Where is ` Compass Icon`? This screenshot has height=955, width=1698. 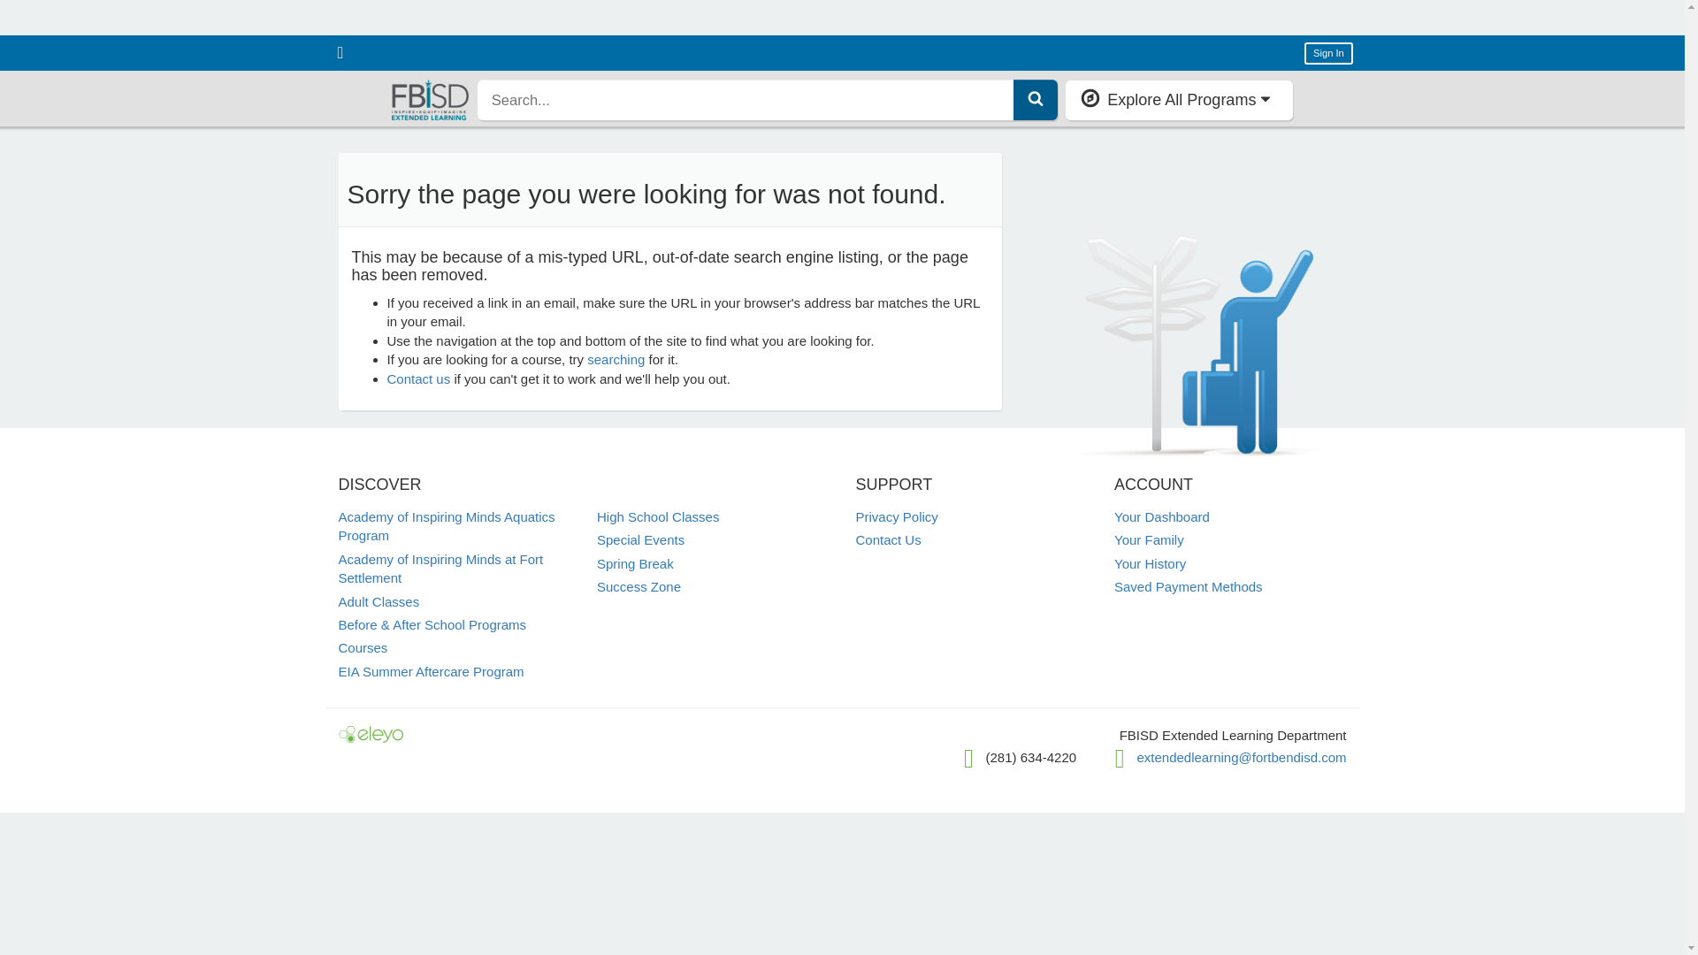
 Compass Icon is located at coordinates (1090, 98).